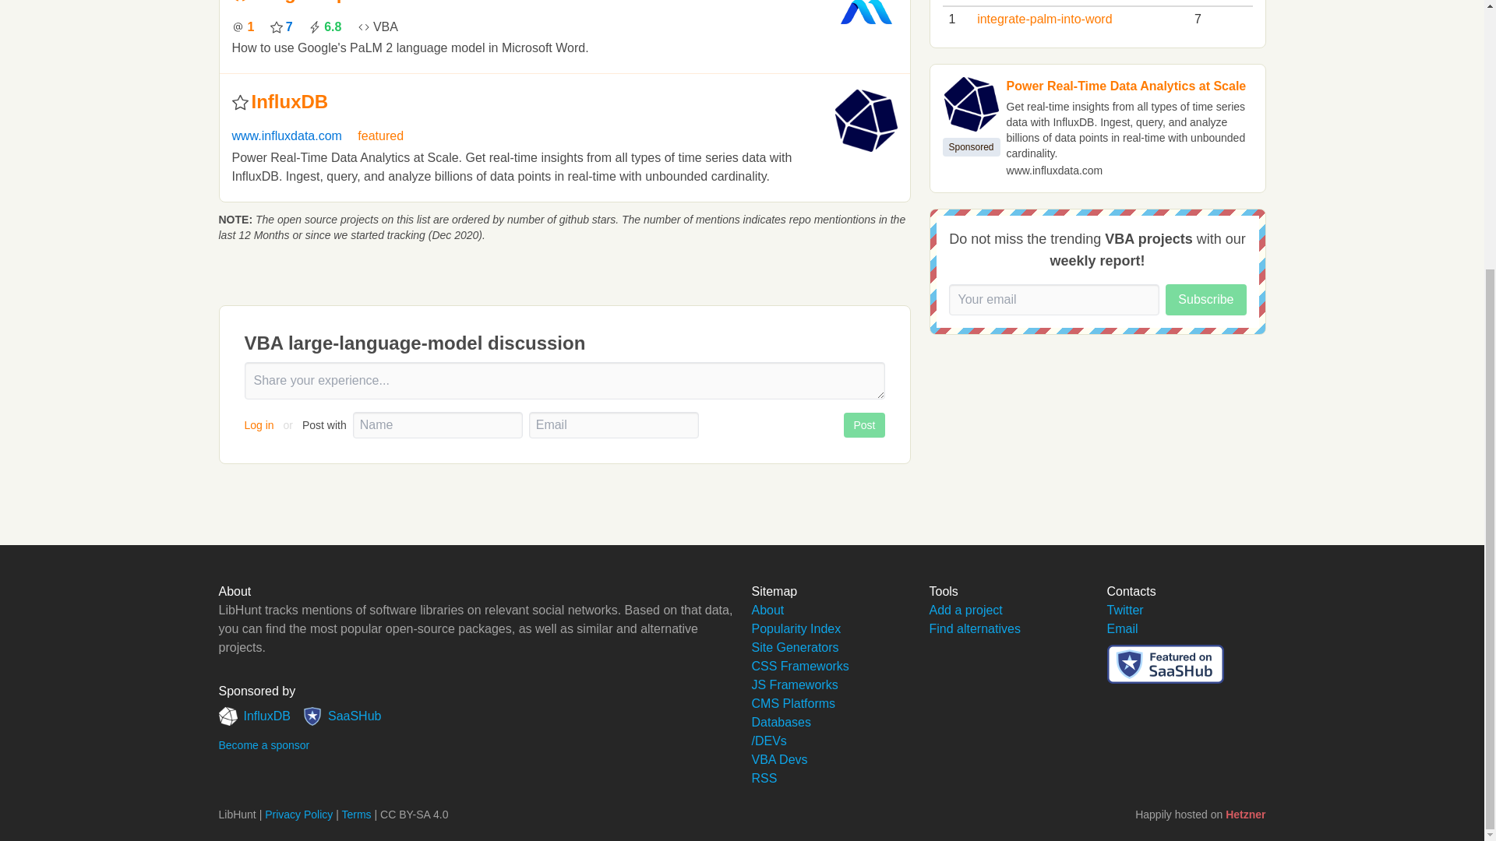 The height and width of the screenshot is (841, 1496). Describe the element at coordinates (361, 2) in the screenshot. I see `integrate-palm-into-word Alternatives` at that location.